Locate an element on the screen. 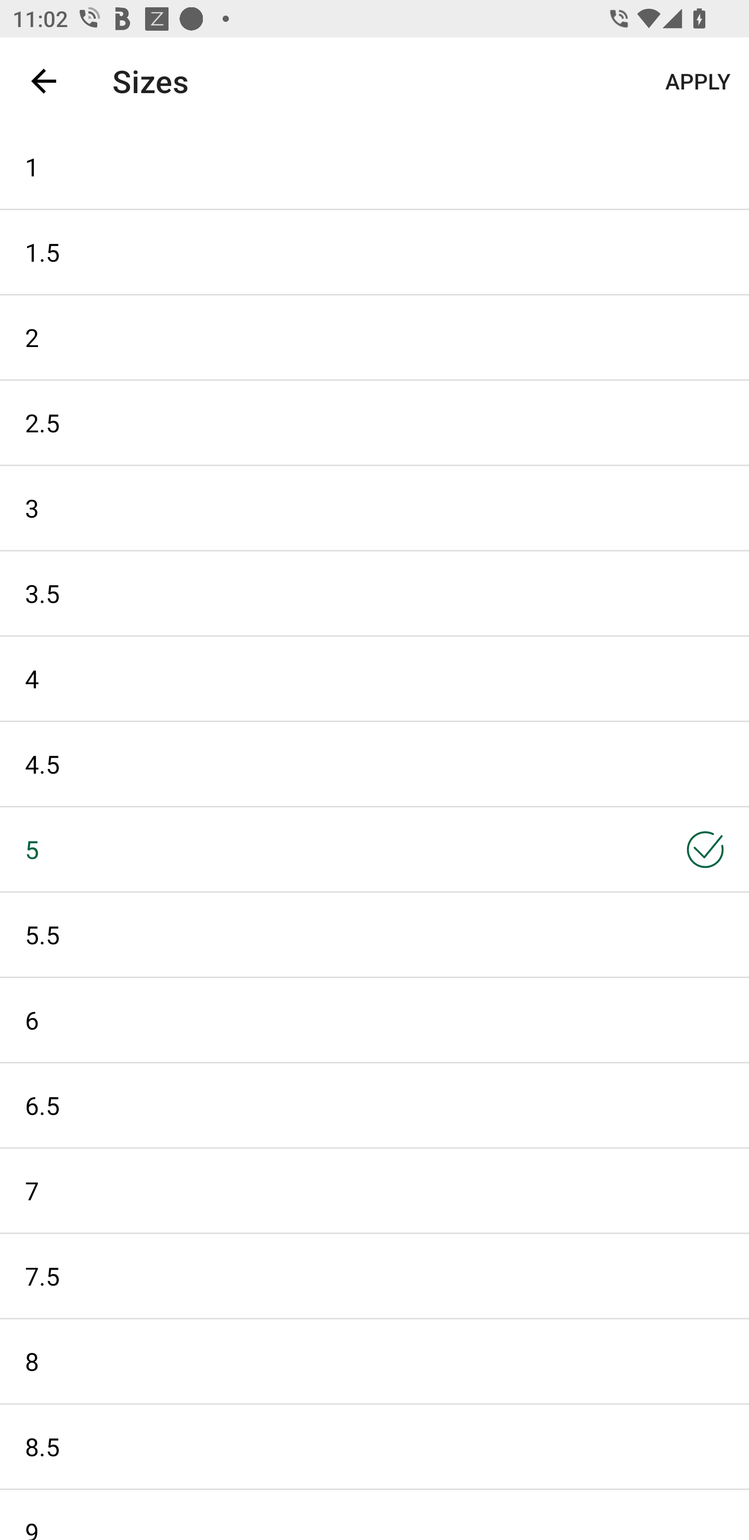  9 is located at coordinates (374, 1515).